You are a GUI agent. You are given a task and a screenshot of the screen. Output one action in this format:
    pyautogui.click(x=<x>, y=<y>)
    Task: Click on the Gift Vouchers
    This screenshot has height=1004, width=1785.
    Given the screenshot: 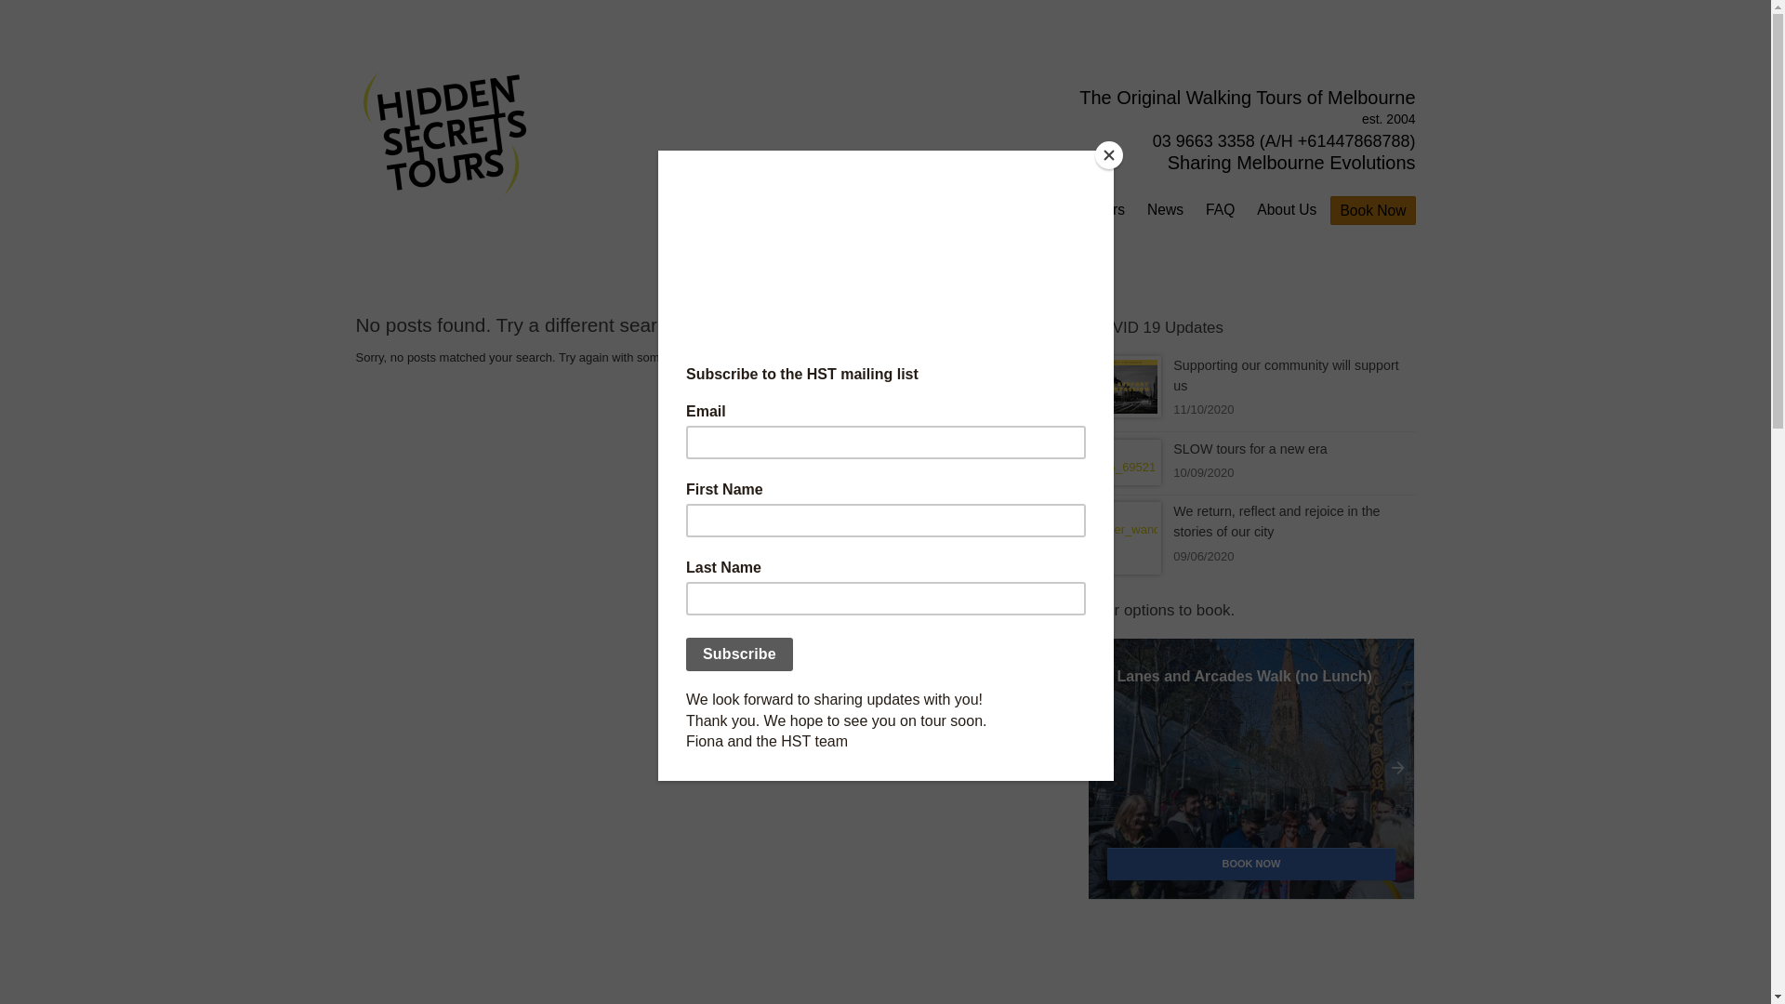 What is the action you would take?
    pyautogui.click(x=879, y=210)
    